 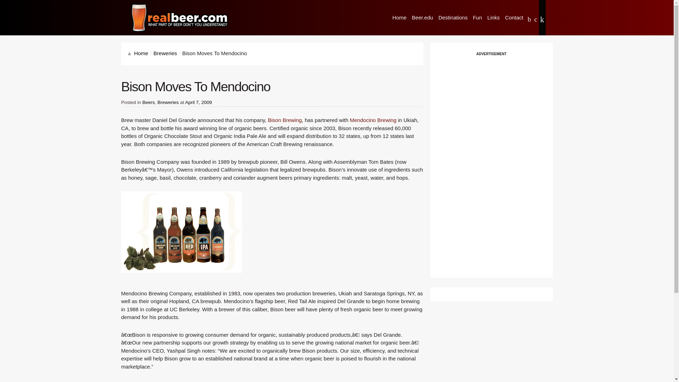 I want to click on Destinations, so click(x=453, y=18).